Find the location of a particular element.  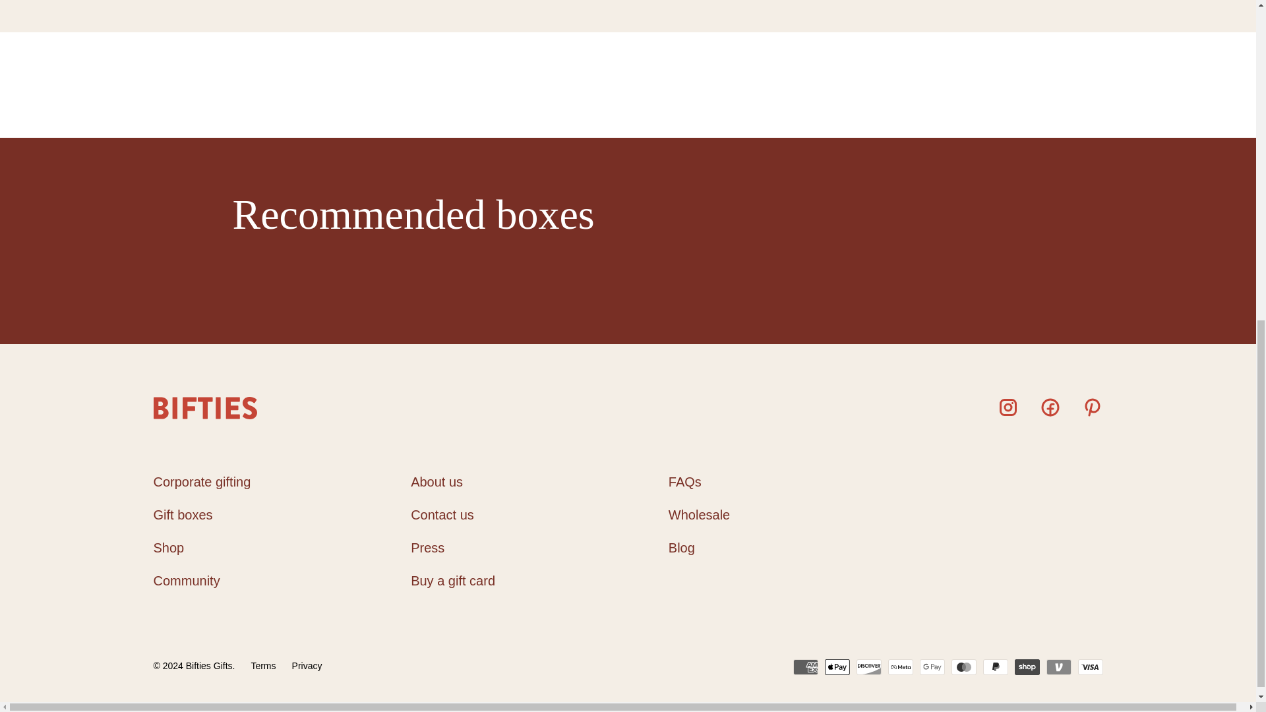

Buy a gift card is located at coordinates (452, 581).